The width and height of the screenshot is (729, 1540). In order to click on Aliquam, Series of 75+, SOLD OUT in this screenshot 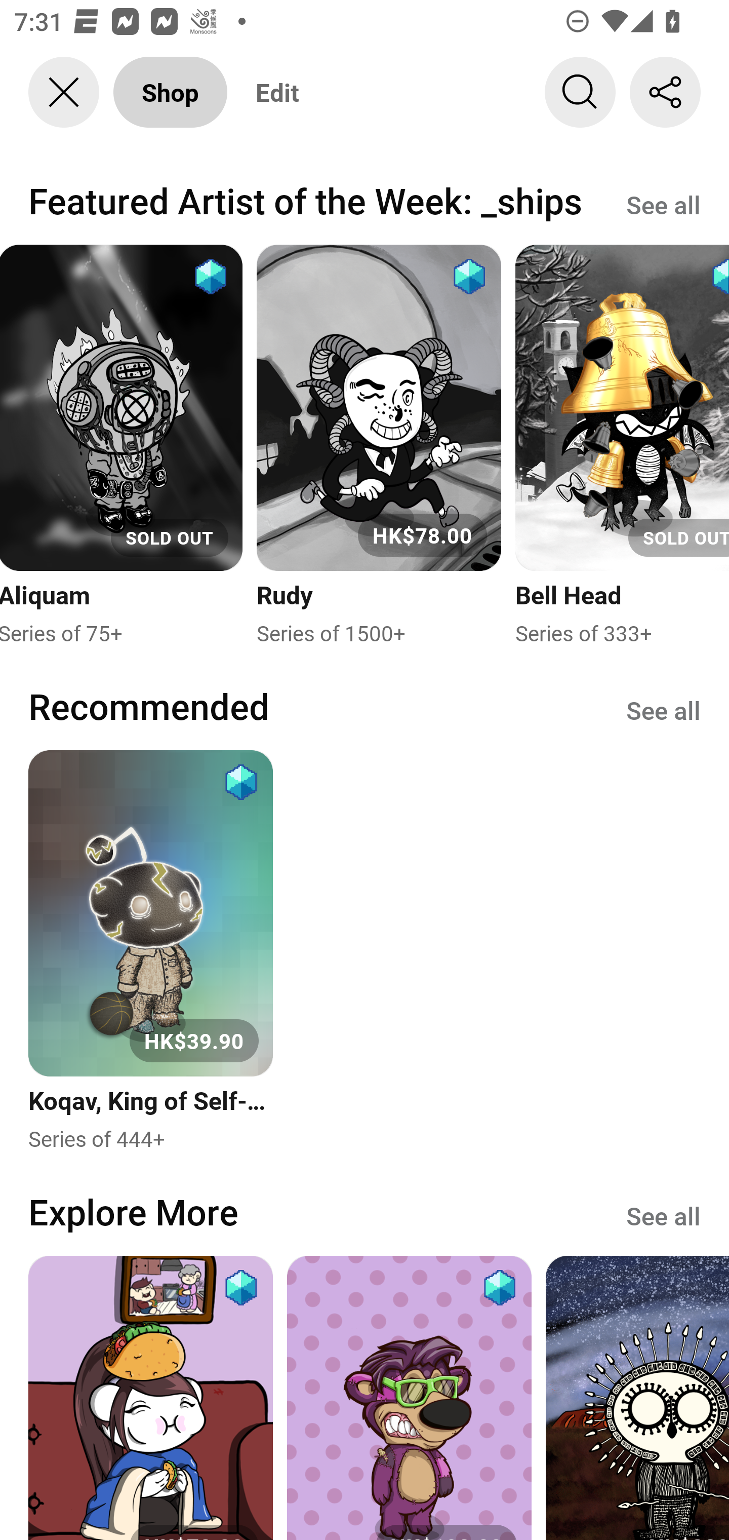, I will do `click(121, 446)`.